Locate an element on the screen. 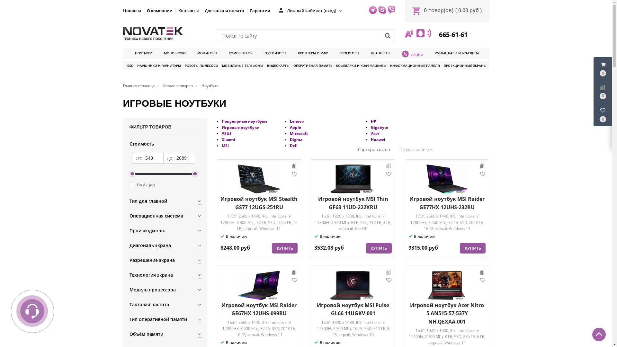 The image size is (617, 347). SSD is located at coordinates (130, 66).